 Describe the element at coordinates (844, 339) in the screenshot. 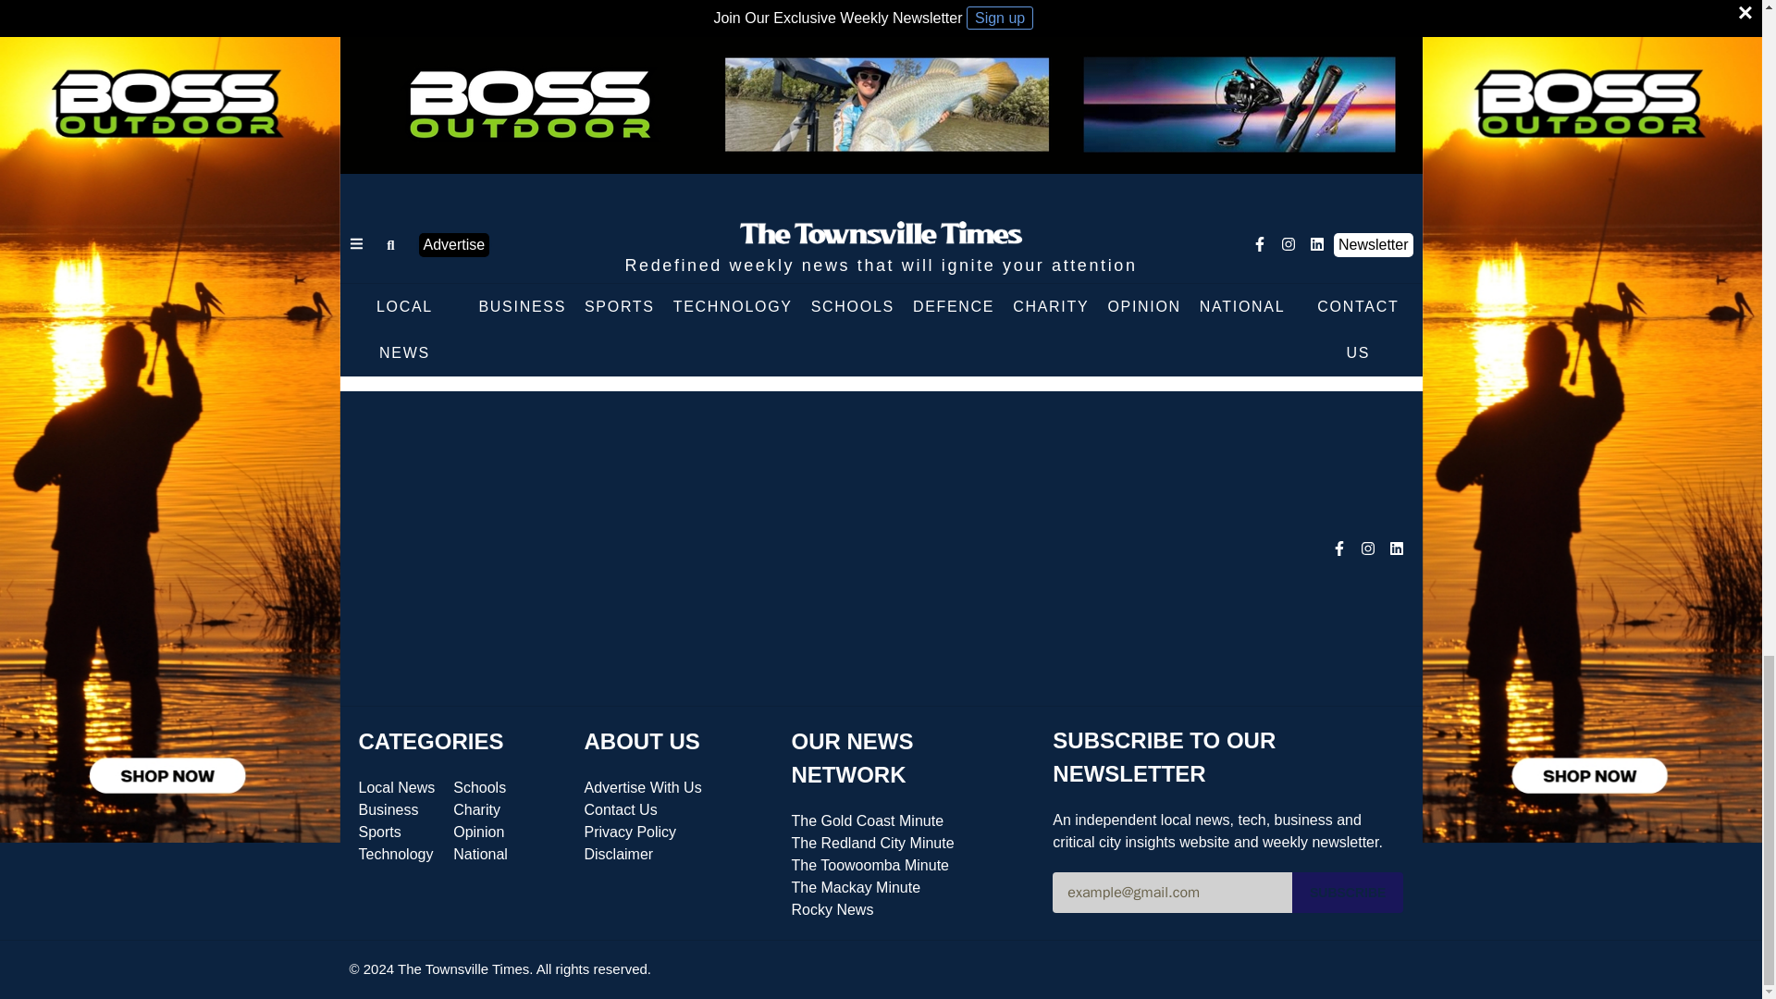

I see `Pinterest` at that location.